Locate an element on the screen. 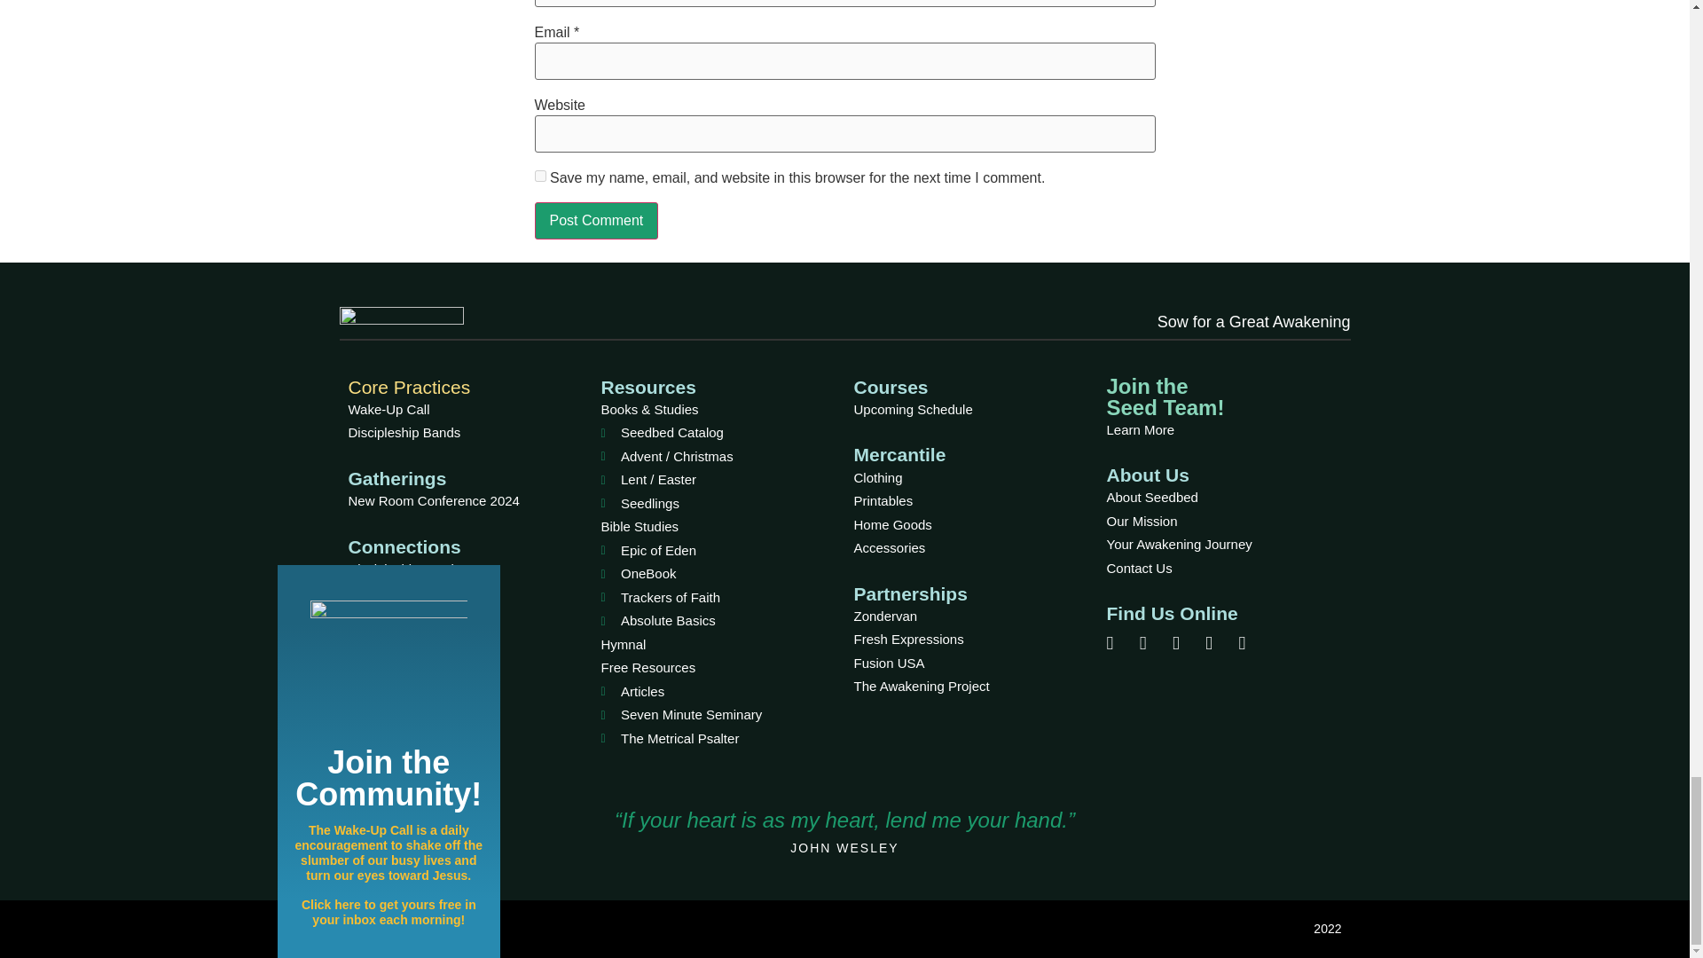  Post Comment is located at coordinates (596, 220).